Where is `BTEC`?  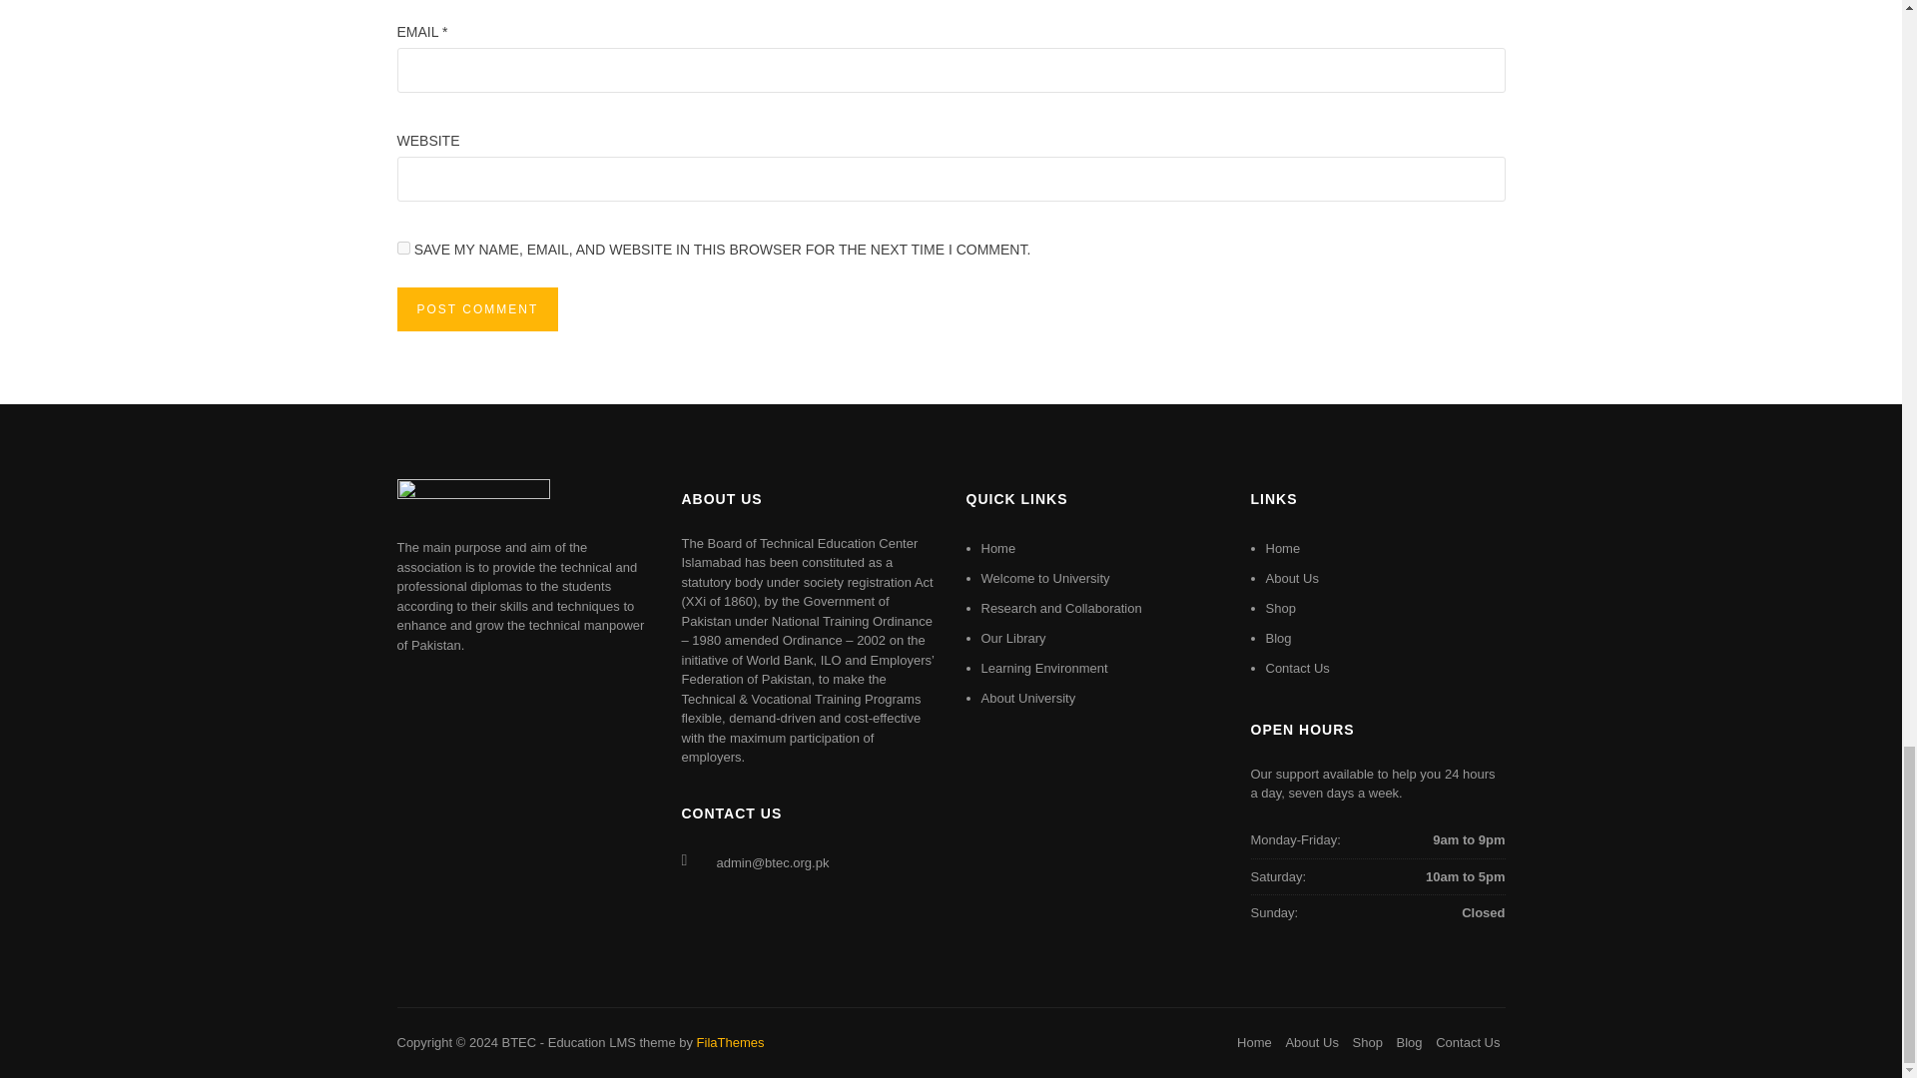
BTEC is located at coordinates (518, 1042).